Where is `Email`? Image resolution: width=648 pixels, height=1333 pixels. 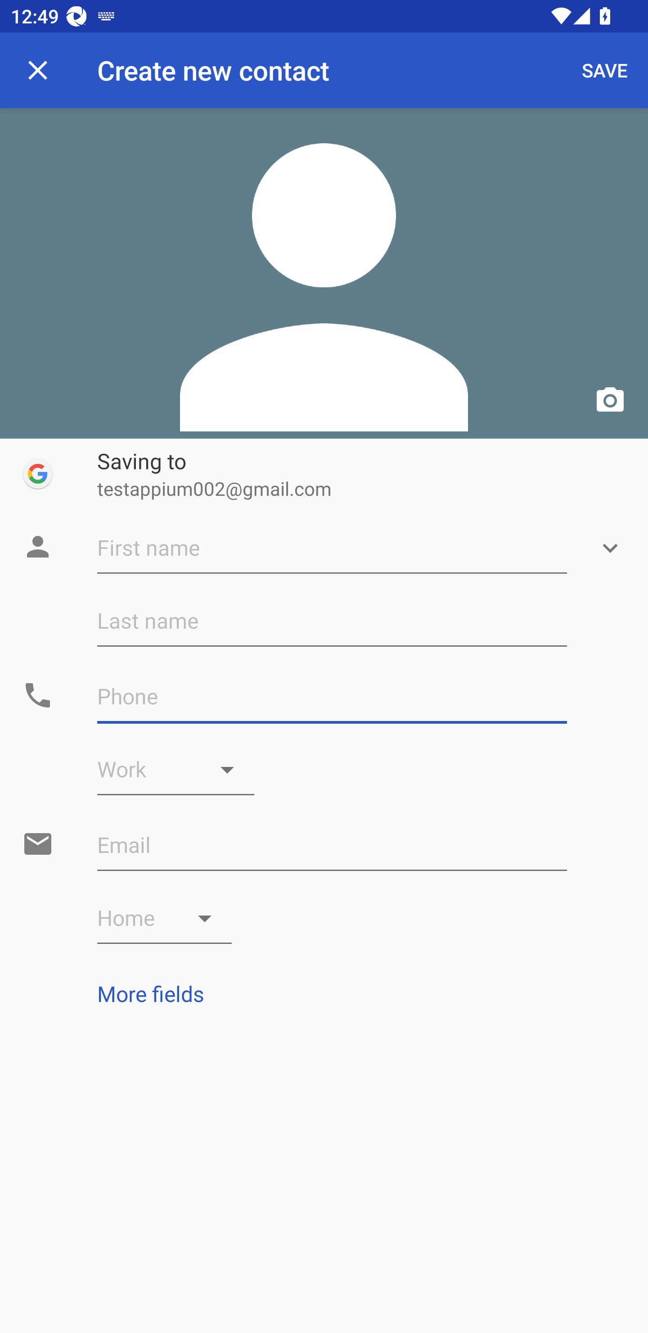 Email is located at coordinates (332, 845).